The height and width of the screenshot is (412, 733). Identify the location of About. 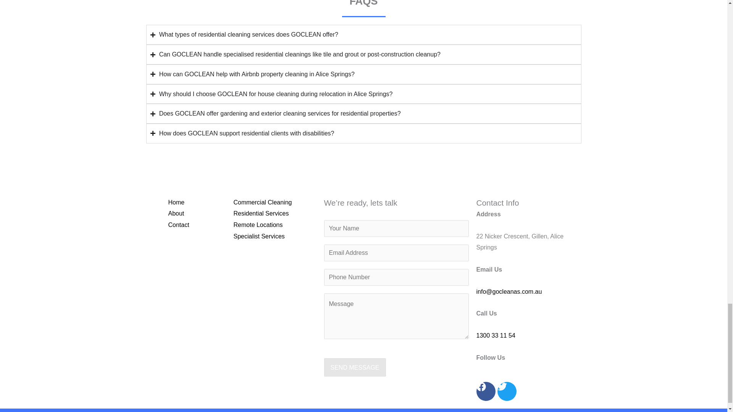
(176, 213).